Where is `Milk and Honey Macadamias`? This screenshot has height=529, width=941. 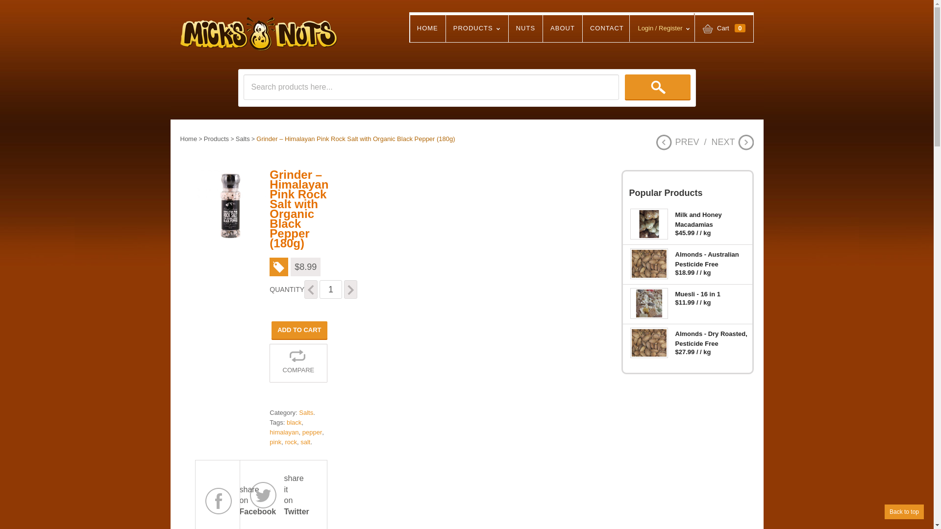
Milk and Honey Macadamias is located at coordinates (687, 217).